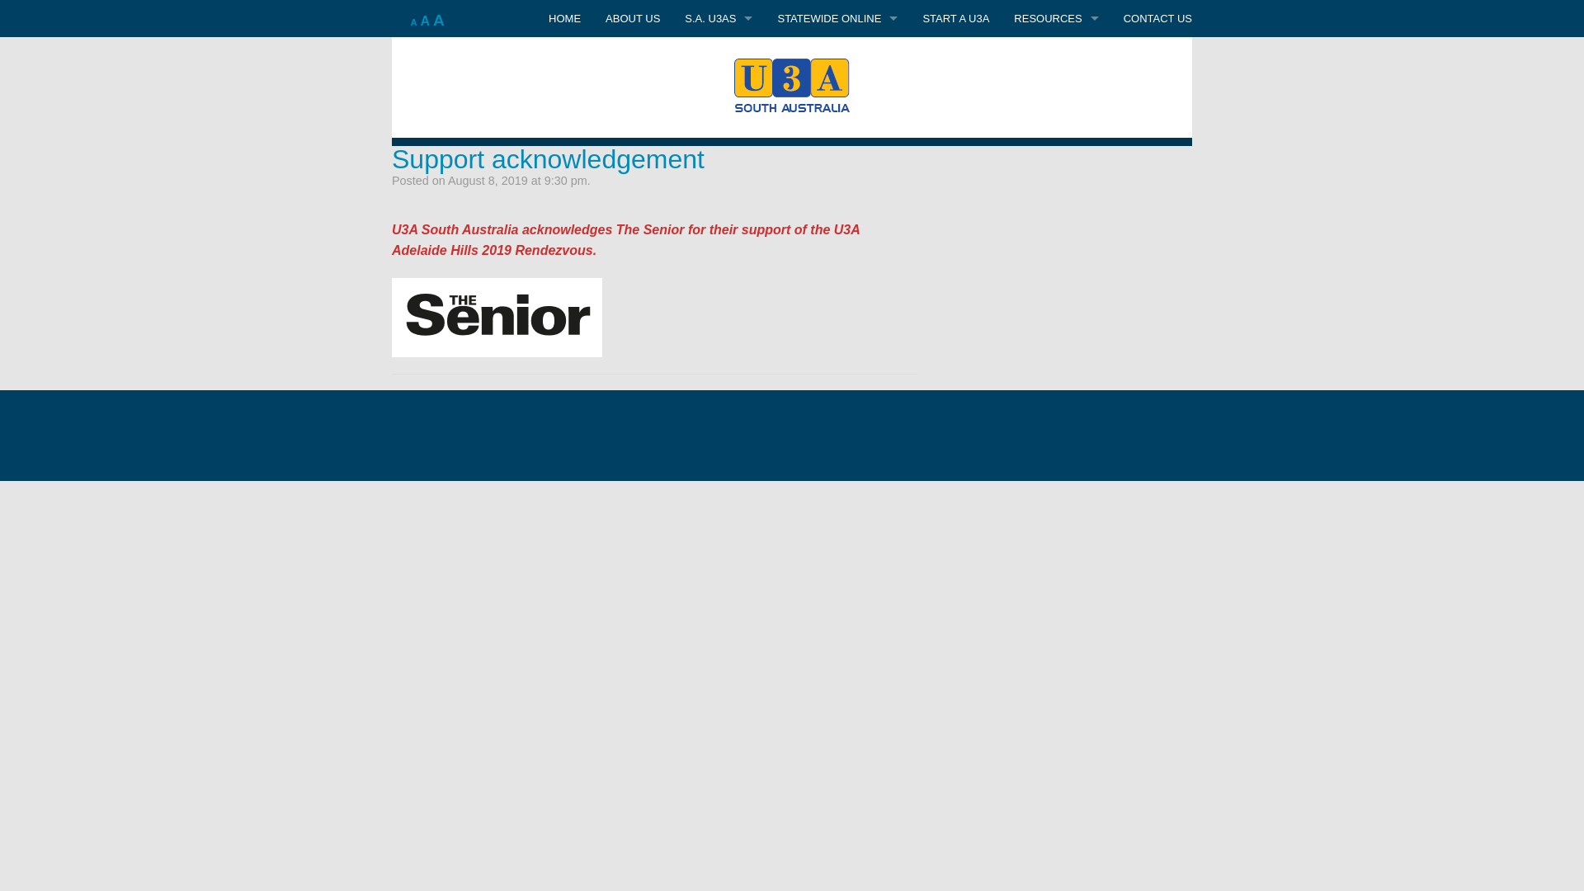 The width and height of the screenshot is (1584, 891). I want to click on A, so click(426, 21).